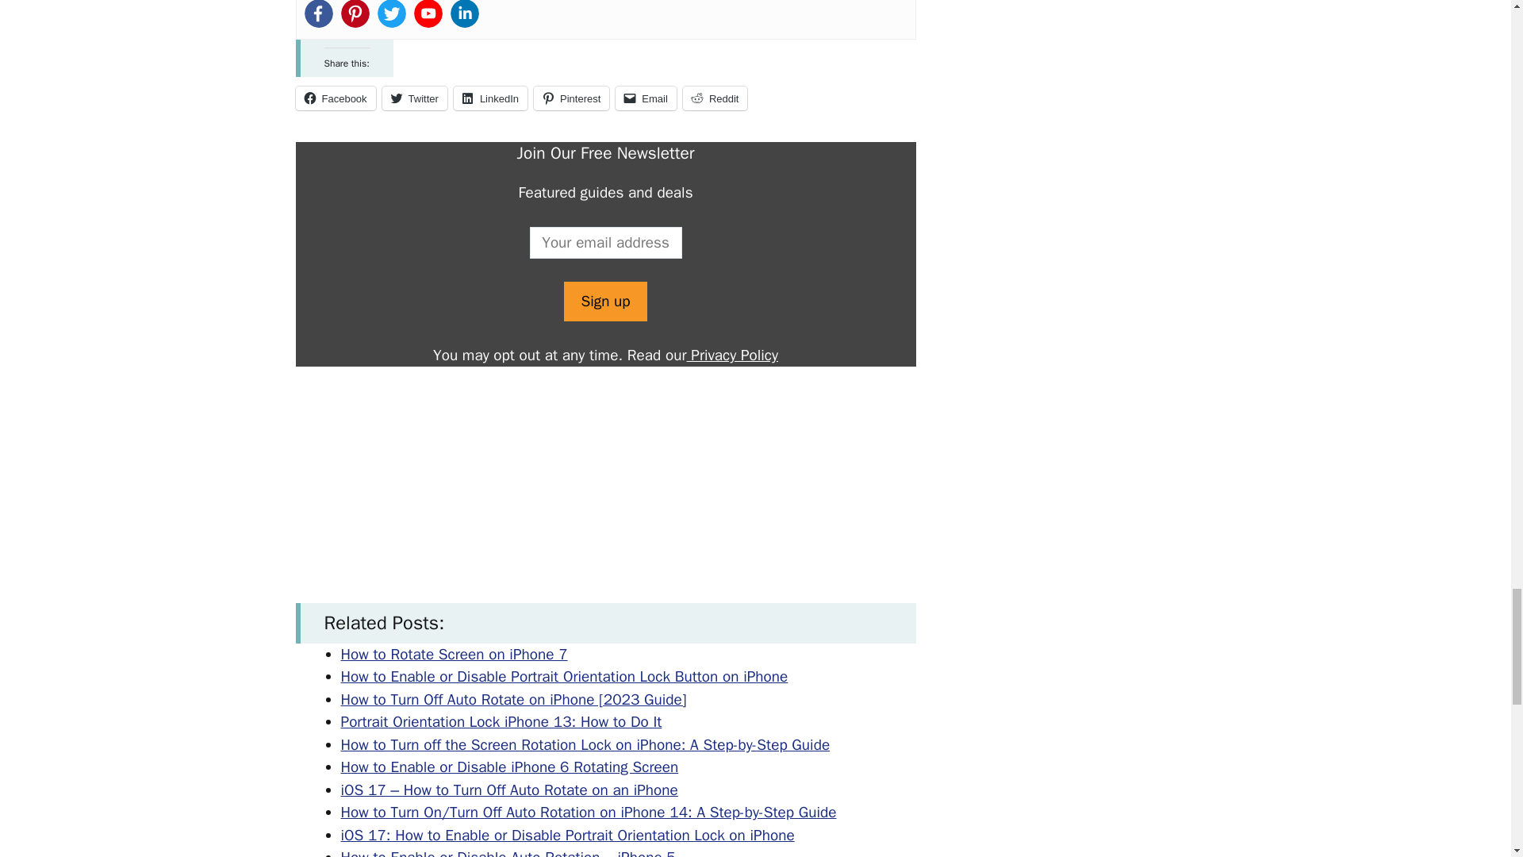 This screenshot has width=1523, height=857. I want to click on Email, so click(646, 98).